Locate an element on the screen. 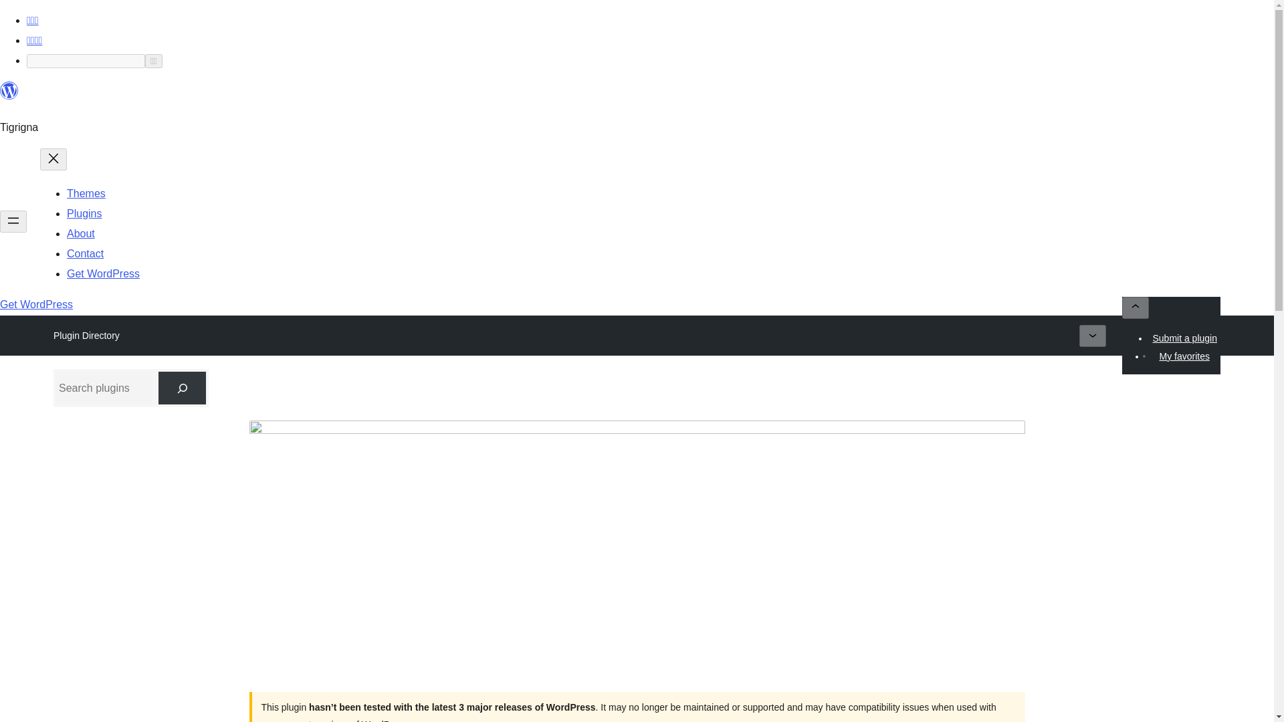  Get WordPress is located at coordinates (103, 273).